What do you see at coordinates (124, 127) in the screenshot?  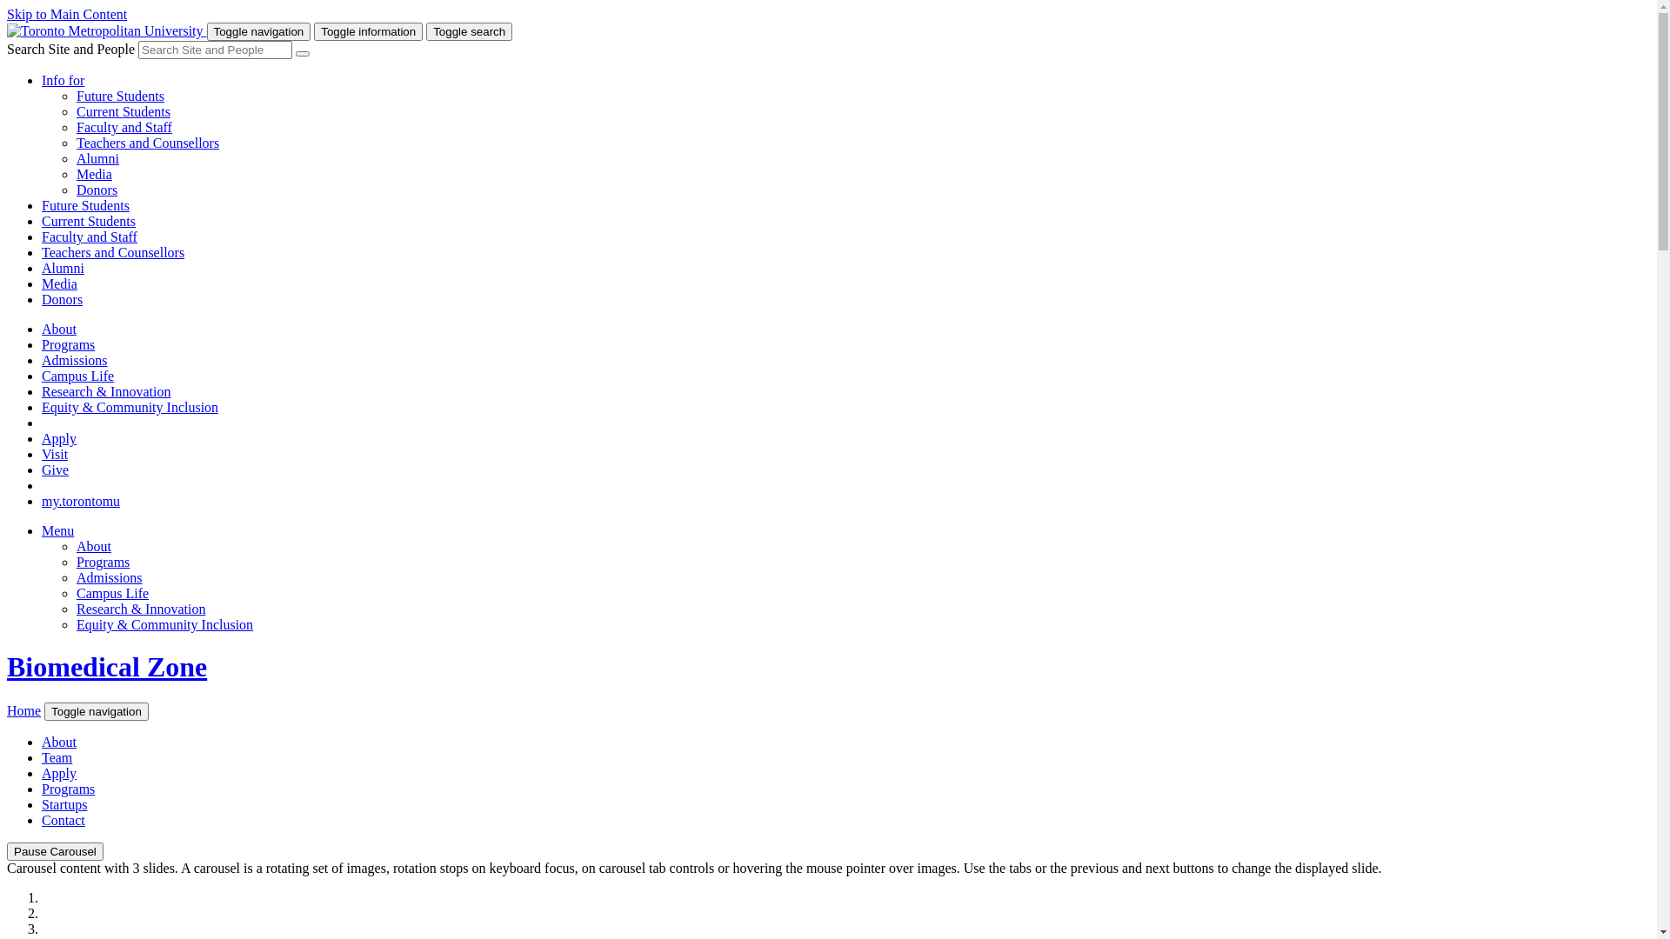 I see `Faculty and Staff` at bounding box center [124, 127].